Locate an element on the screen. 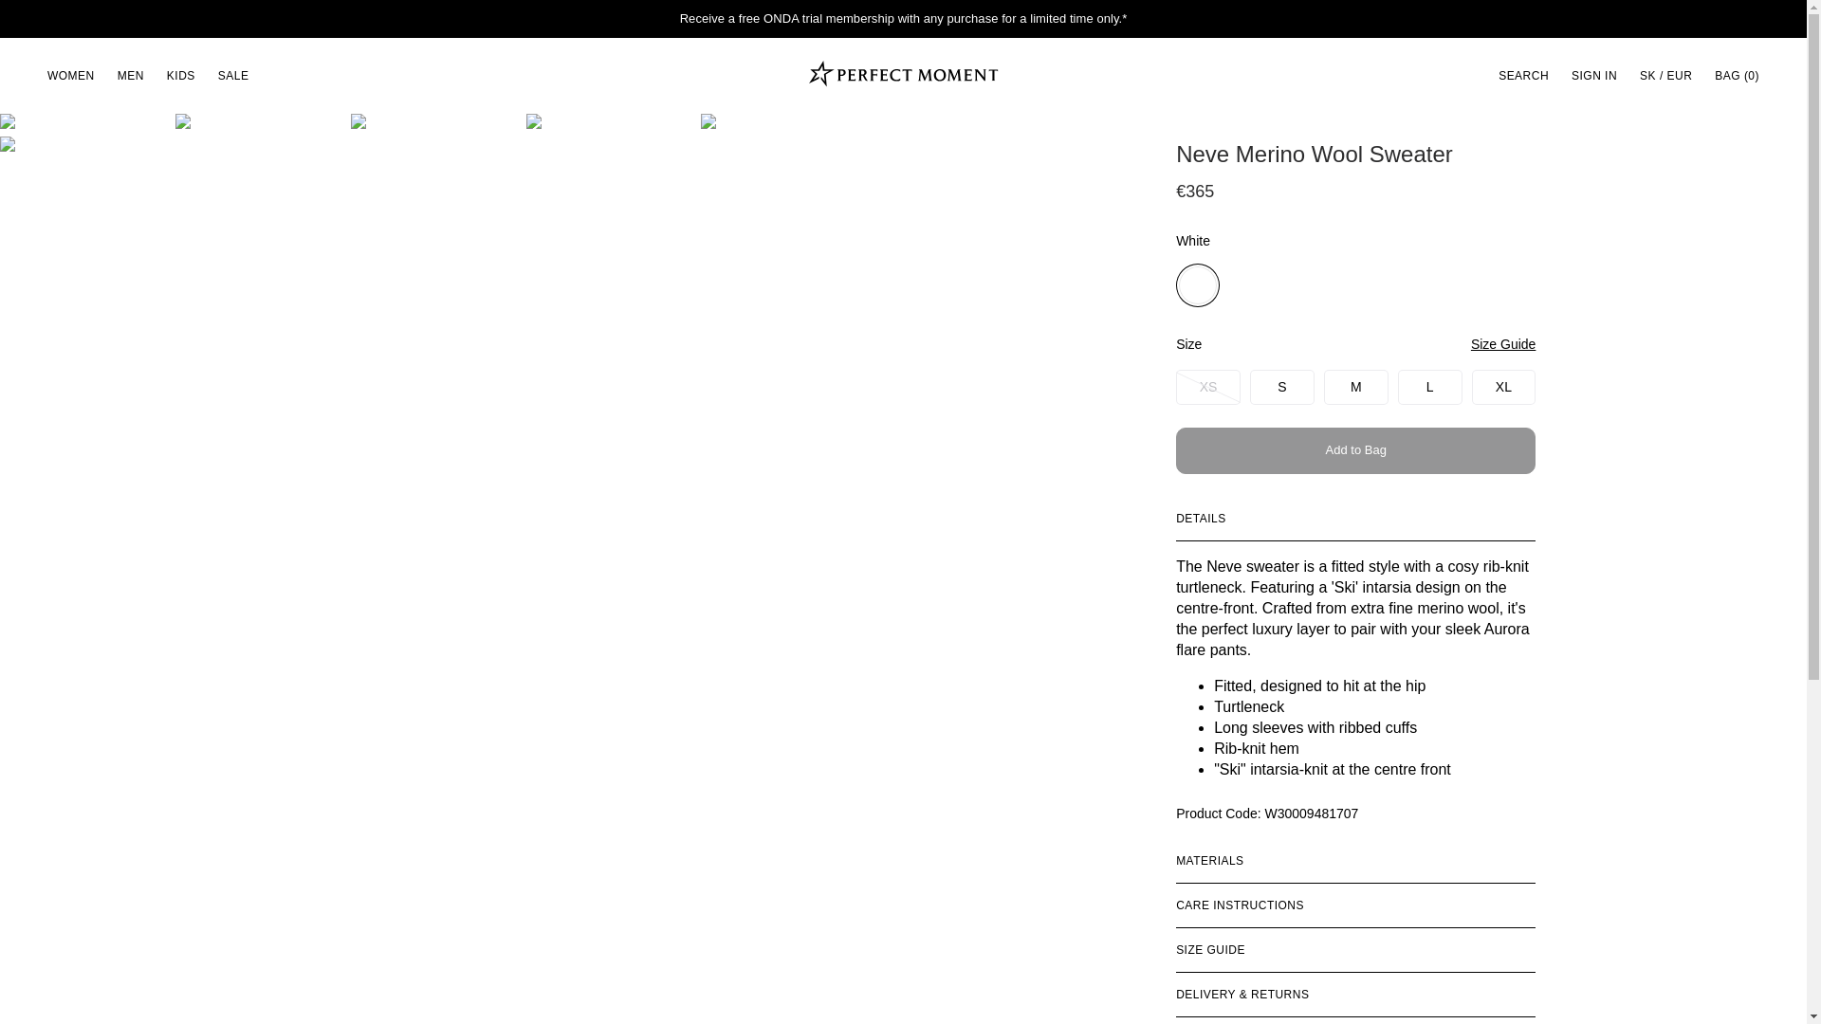  KIDS is located at coordinates (180, 75).